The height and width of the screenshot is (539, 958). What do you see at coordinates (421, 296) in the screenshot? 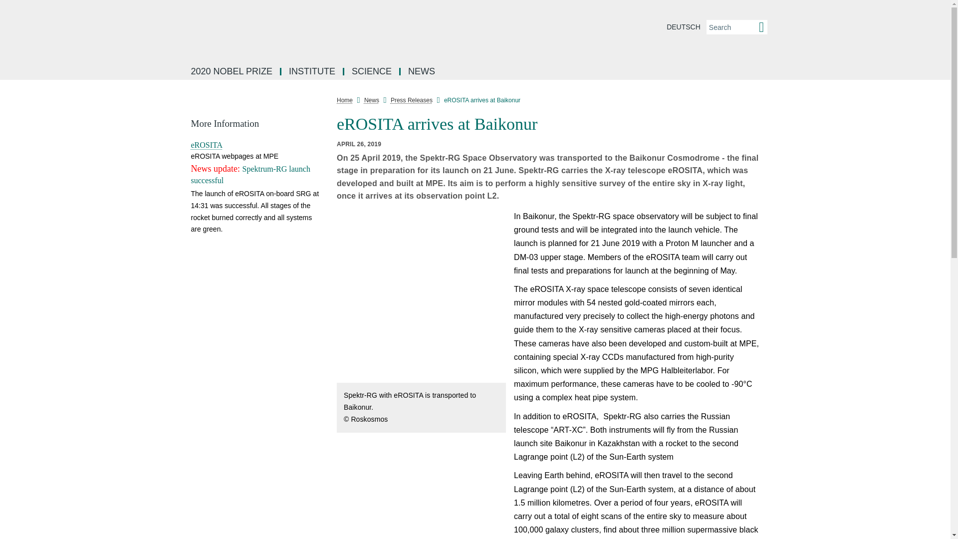
I see `opens zoom view` at bounding box center [421, 296].